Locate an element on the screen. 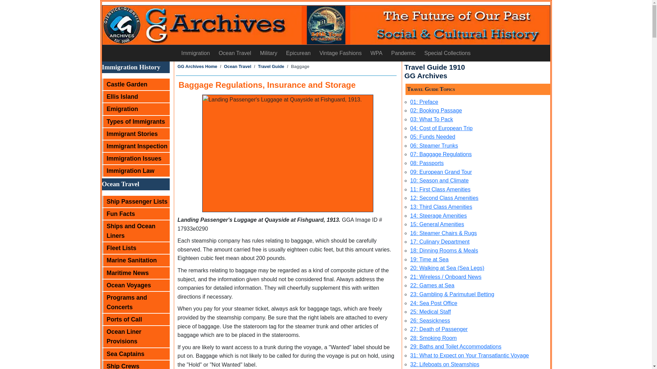  Ocean Travel is located at coordinates (235, 53).